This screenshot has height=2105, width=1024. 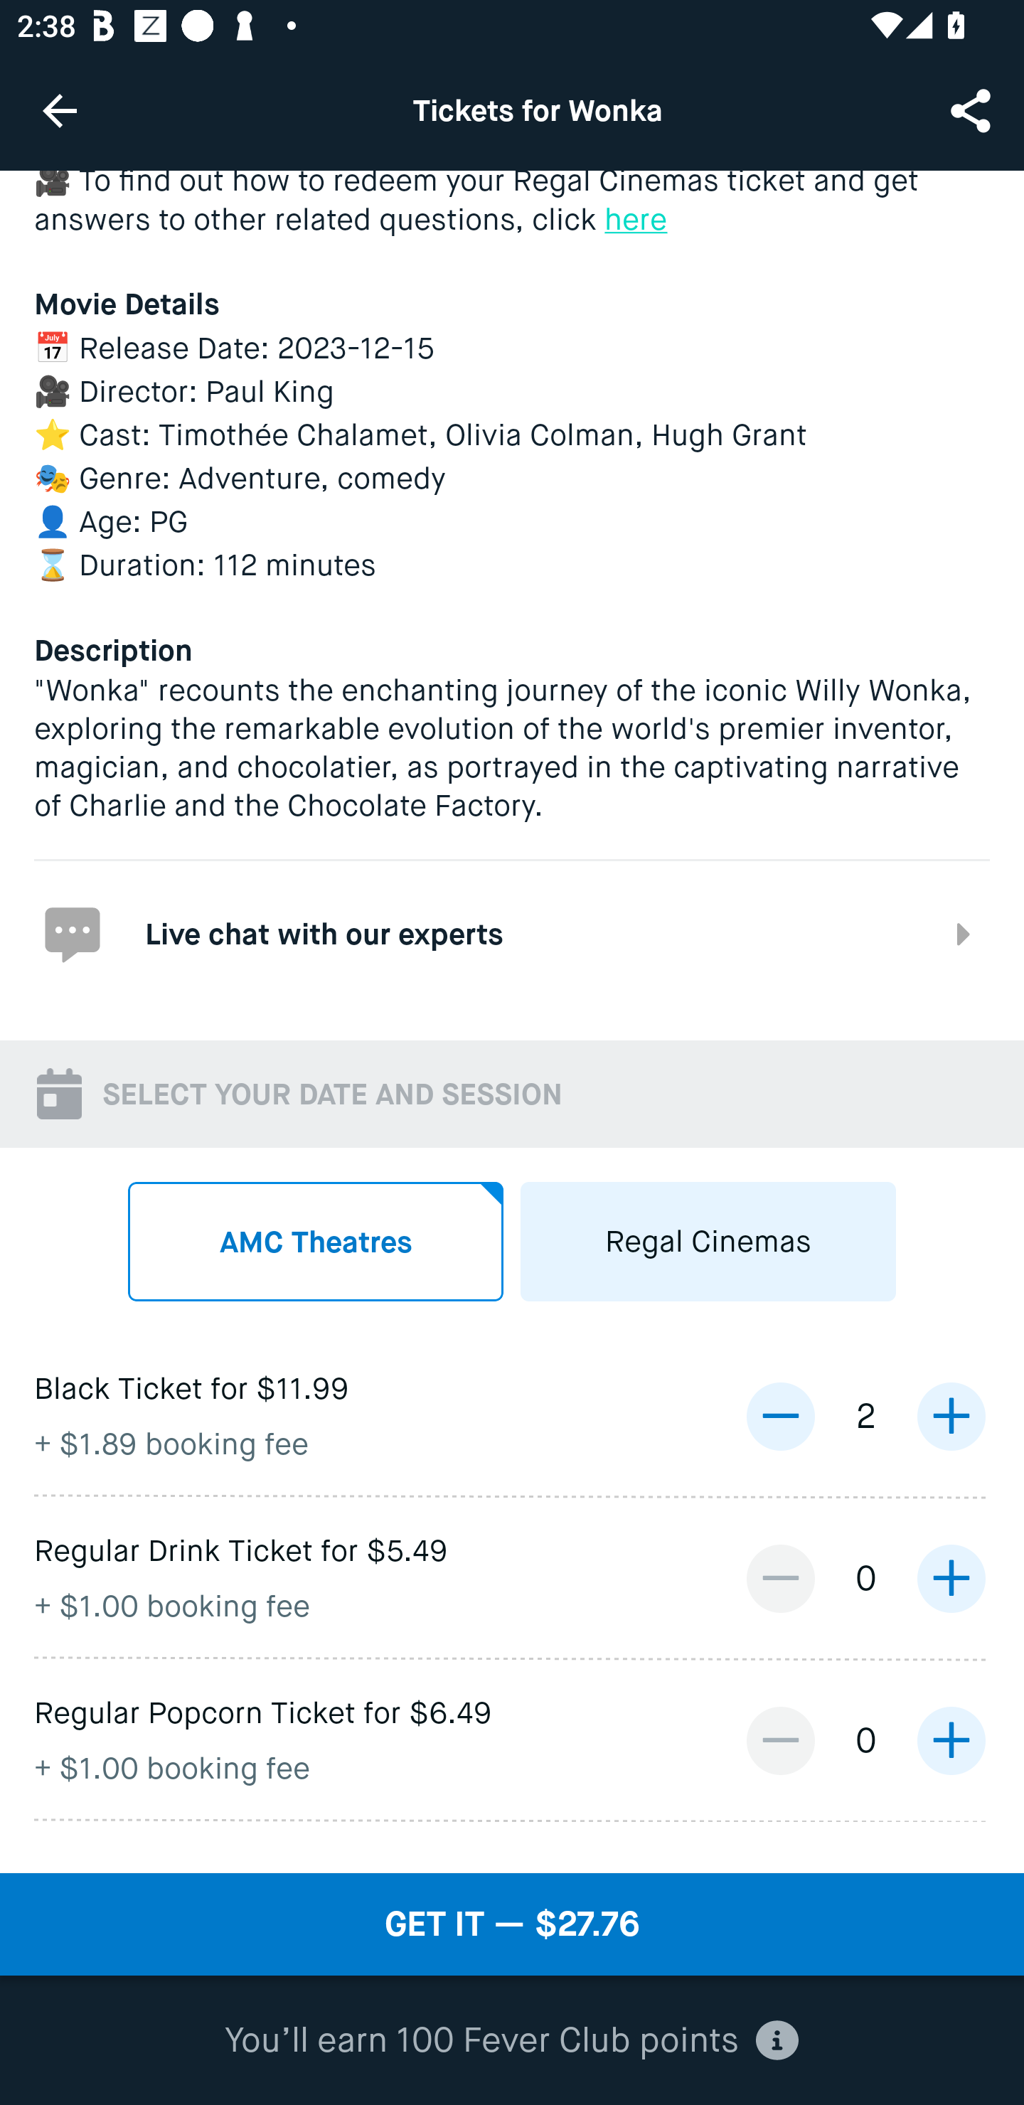 What do you see at coordinates (512, 932) in the screenshot?
I see `Live chat with our experts` at bounding box center [512, 932].